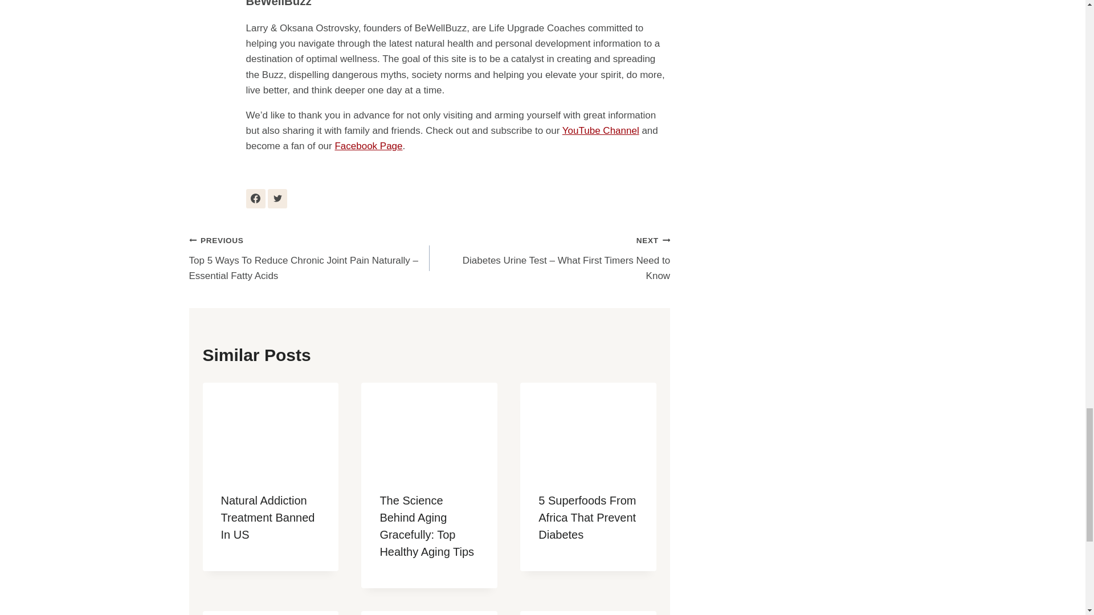 The height and width of the screenshot is (615, 1094). I want to click on Posts by BeWellBuzz, so click(279, 3).